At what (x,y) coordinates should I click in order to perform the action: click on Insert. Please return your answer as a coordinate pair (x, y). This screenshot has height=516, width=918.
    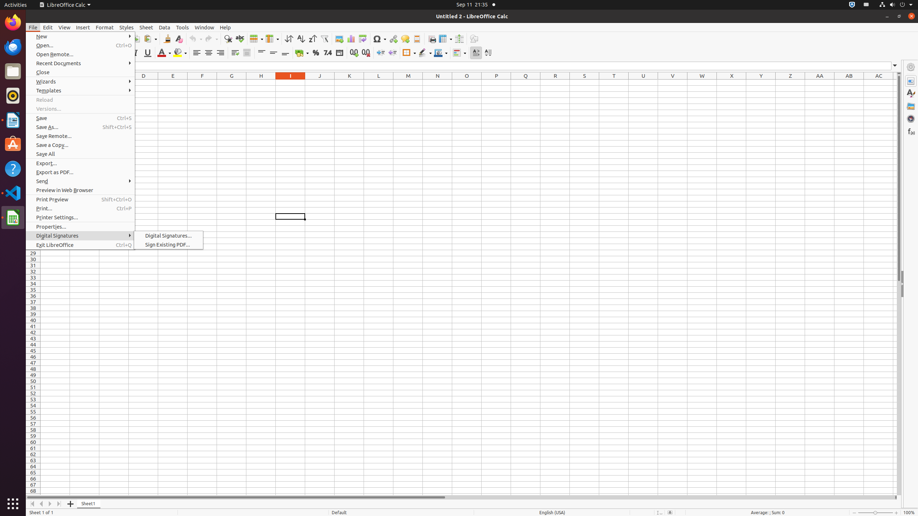
    Looking at the image, I should click on (83, 27).